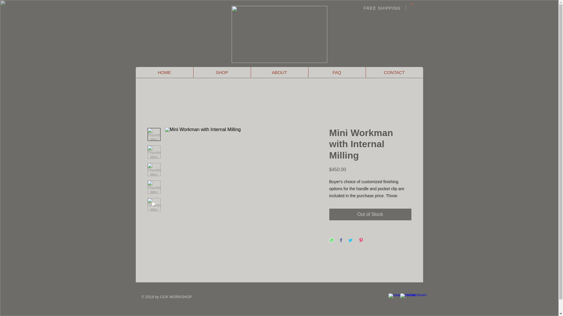 The height and width of the screenshot is (316, 563). Describe the element at coordinates (370, 214) in the screenshot. I see `Out of Stock` at that location.